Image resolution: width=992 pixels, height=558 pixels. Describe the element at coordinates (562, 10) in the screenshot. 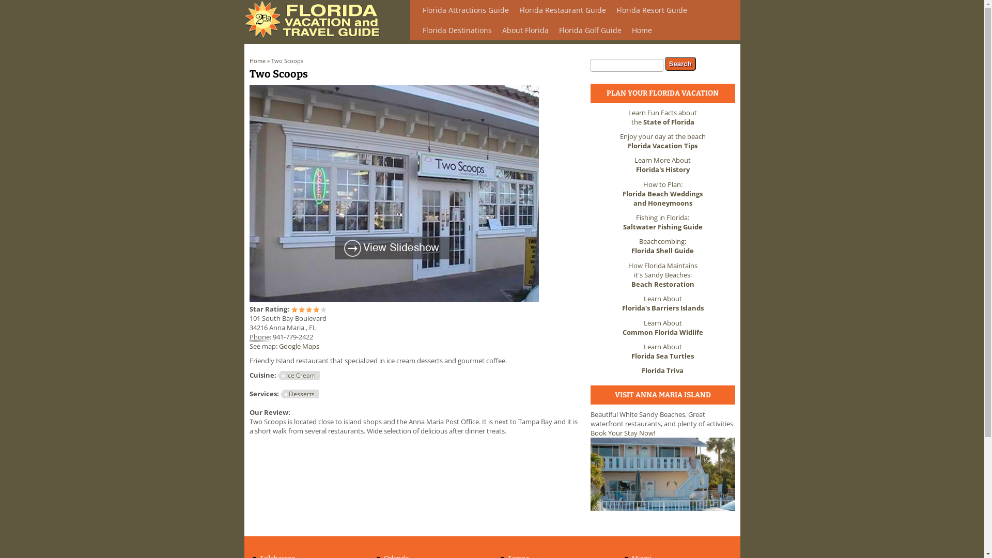

I see `Florida Restaurant Guide` at that location.